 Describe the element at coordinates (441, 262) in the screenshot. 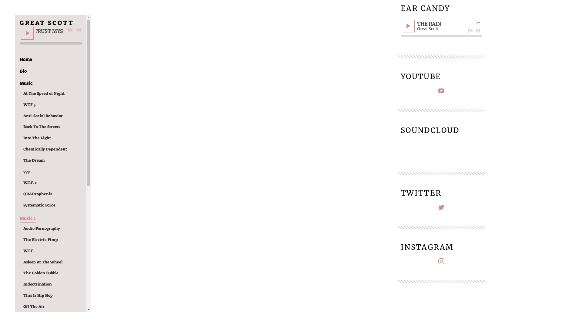

I see `https://www.instagram.com/greatscott561/` at that location.